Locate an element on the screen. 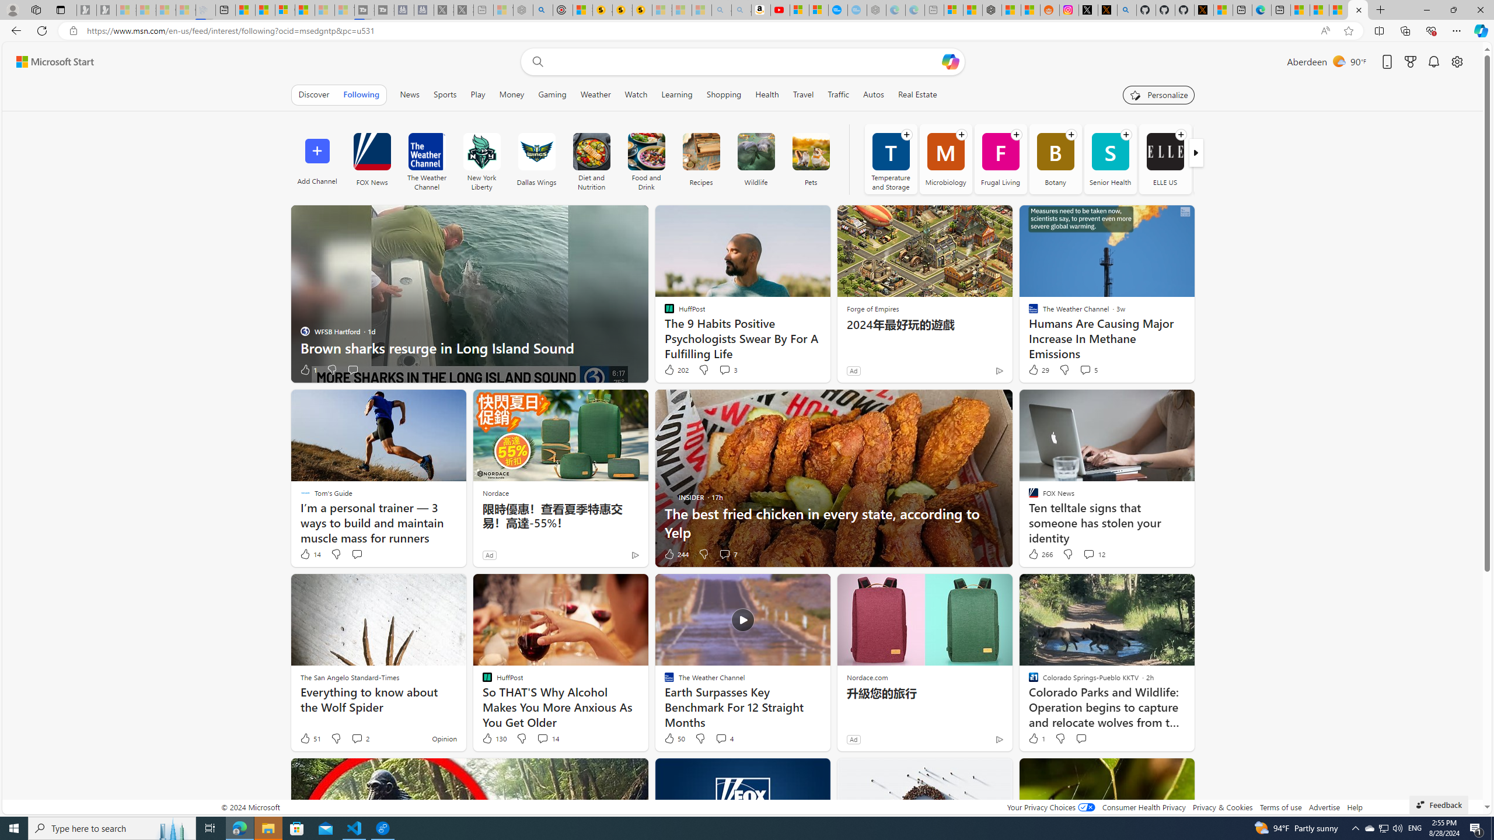 The width and height of the screenshot is (1494, 840). Nordace - Summer Adventures 2024 - Sleeping is located at coordinates (523, 10).